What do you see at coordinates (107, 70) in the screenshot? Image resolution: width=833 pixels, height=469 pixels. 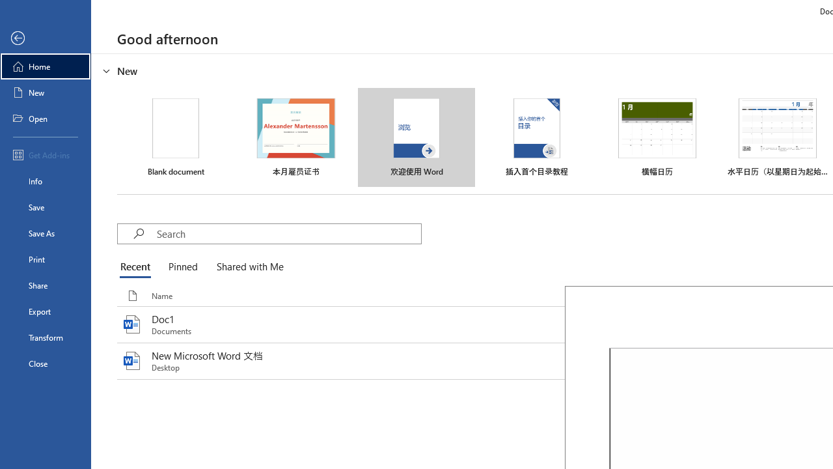 I see `Hide or show region` at bounding box center [107, 70].